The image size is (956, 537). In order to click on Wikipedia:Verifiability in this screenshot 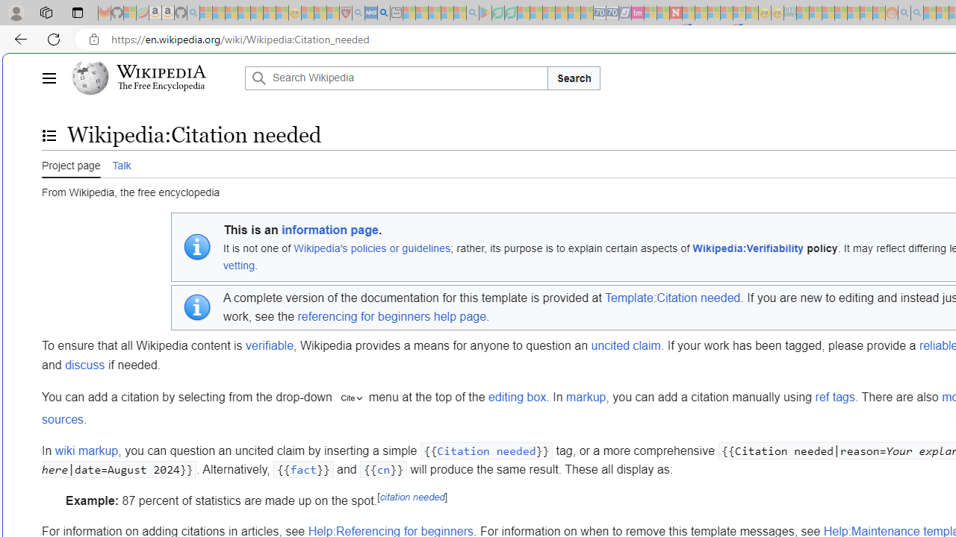, I will do `click(748, 248)`.